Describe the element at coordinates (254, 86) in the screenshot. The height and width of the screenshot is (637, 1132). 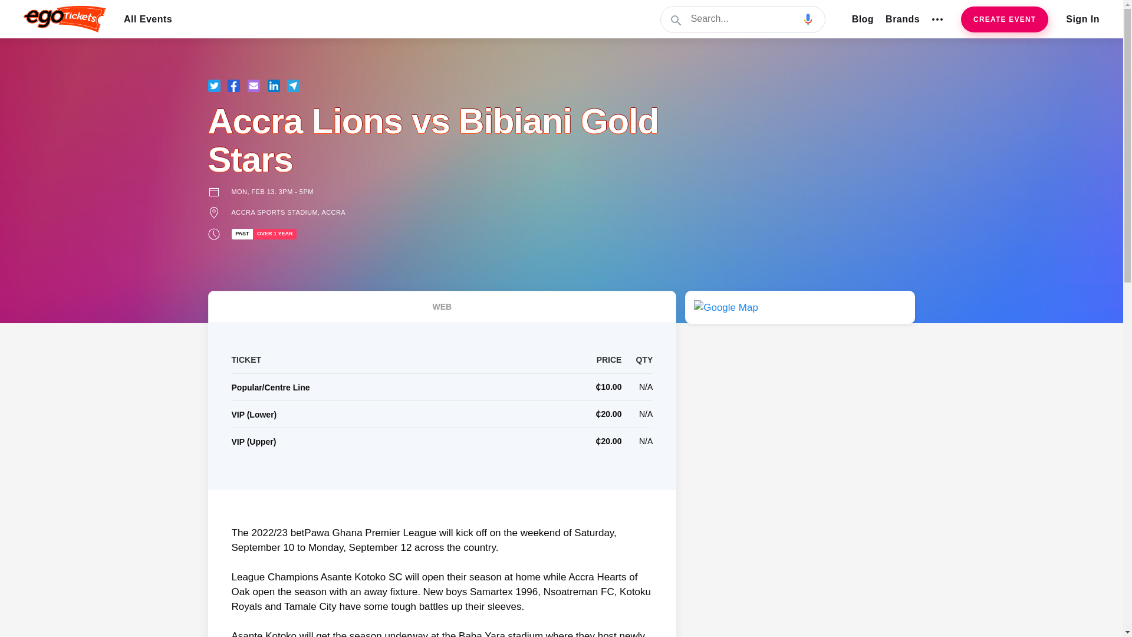
I see `Share to Email` at that location.